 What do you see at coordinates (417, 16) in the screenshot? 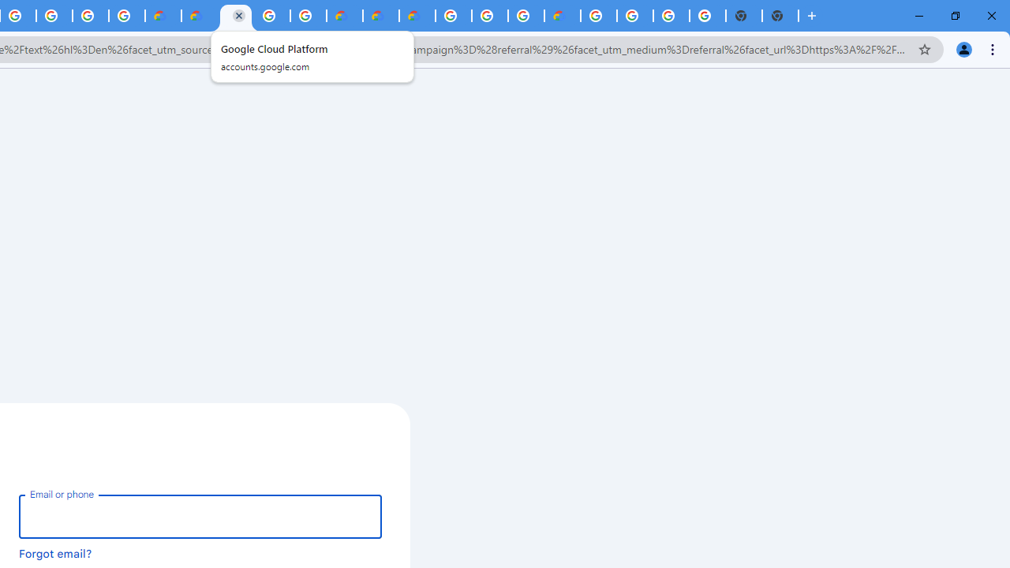
I see `Google Cloud Estimate Summary` at bounding box center [417, 16].